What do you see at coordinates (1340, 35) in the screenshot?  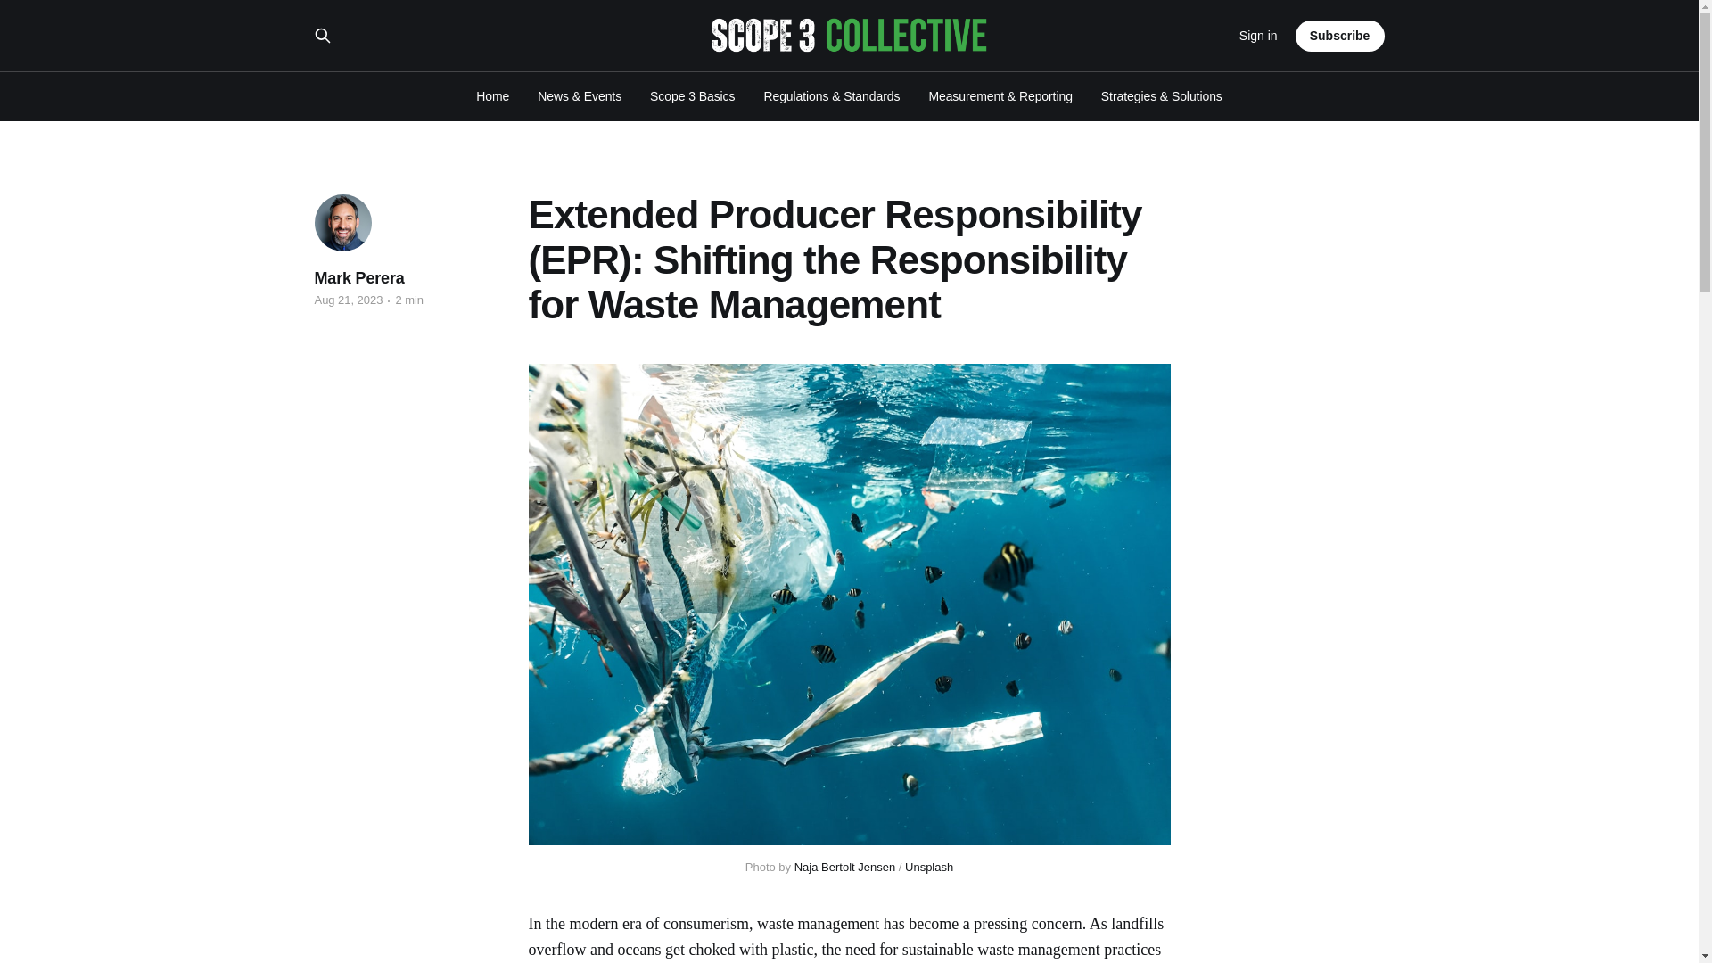 I see `Subscribe` at bounding box center [1340, 35].